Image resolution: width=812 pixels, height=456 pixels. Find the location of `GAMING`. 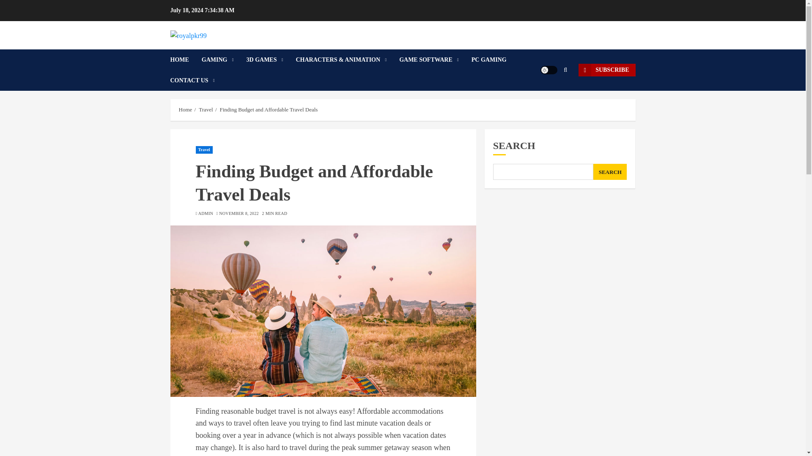

GAMING is located at coordinates (224, 60).